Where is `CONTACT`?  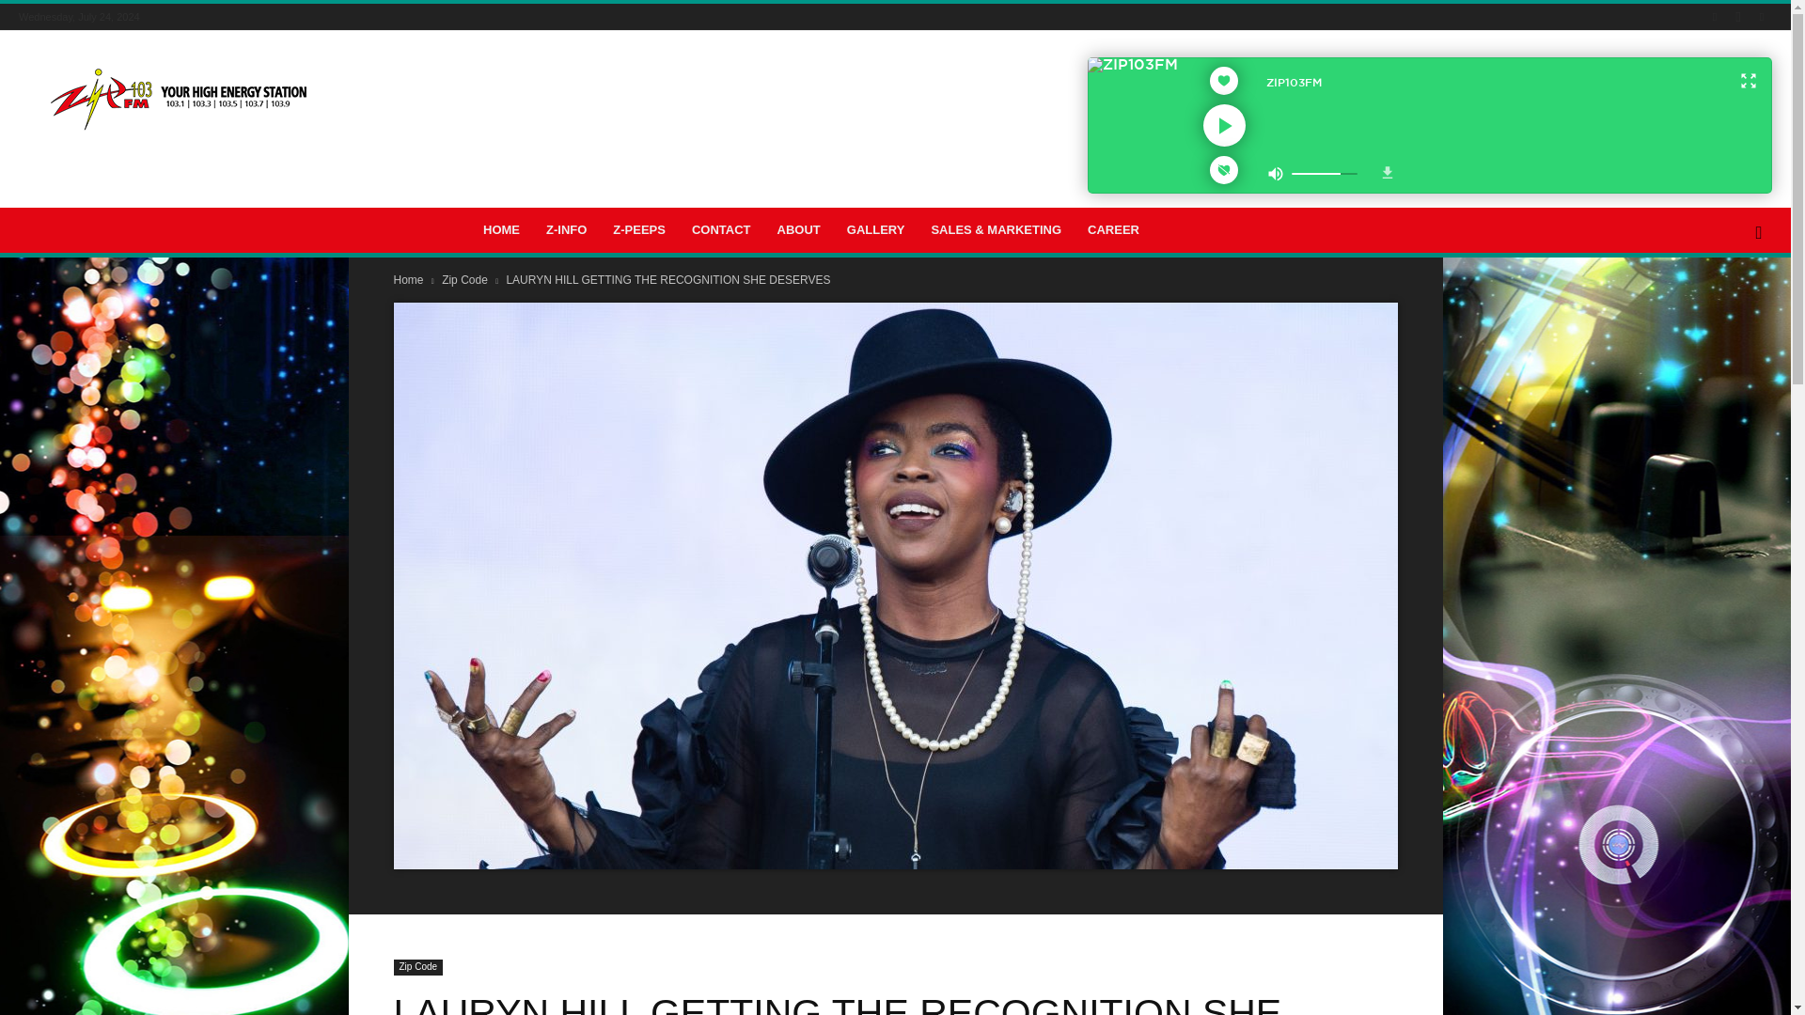
CONTACT is located at coordinates (720, 229).